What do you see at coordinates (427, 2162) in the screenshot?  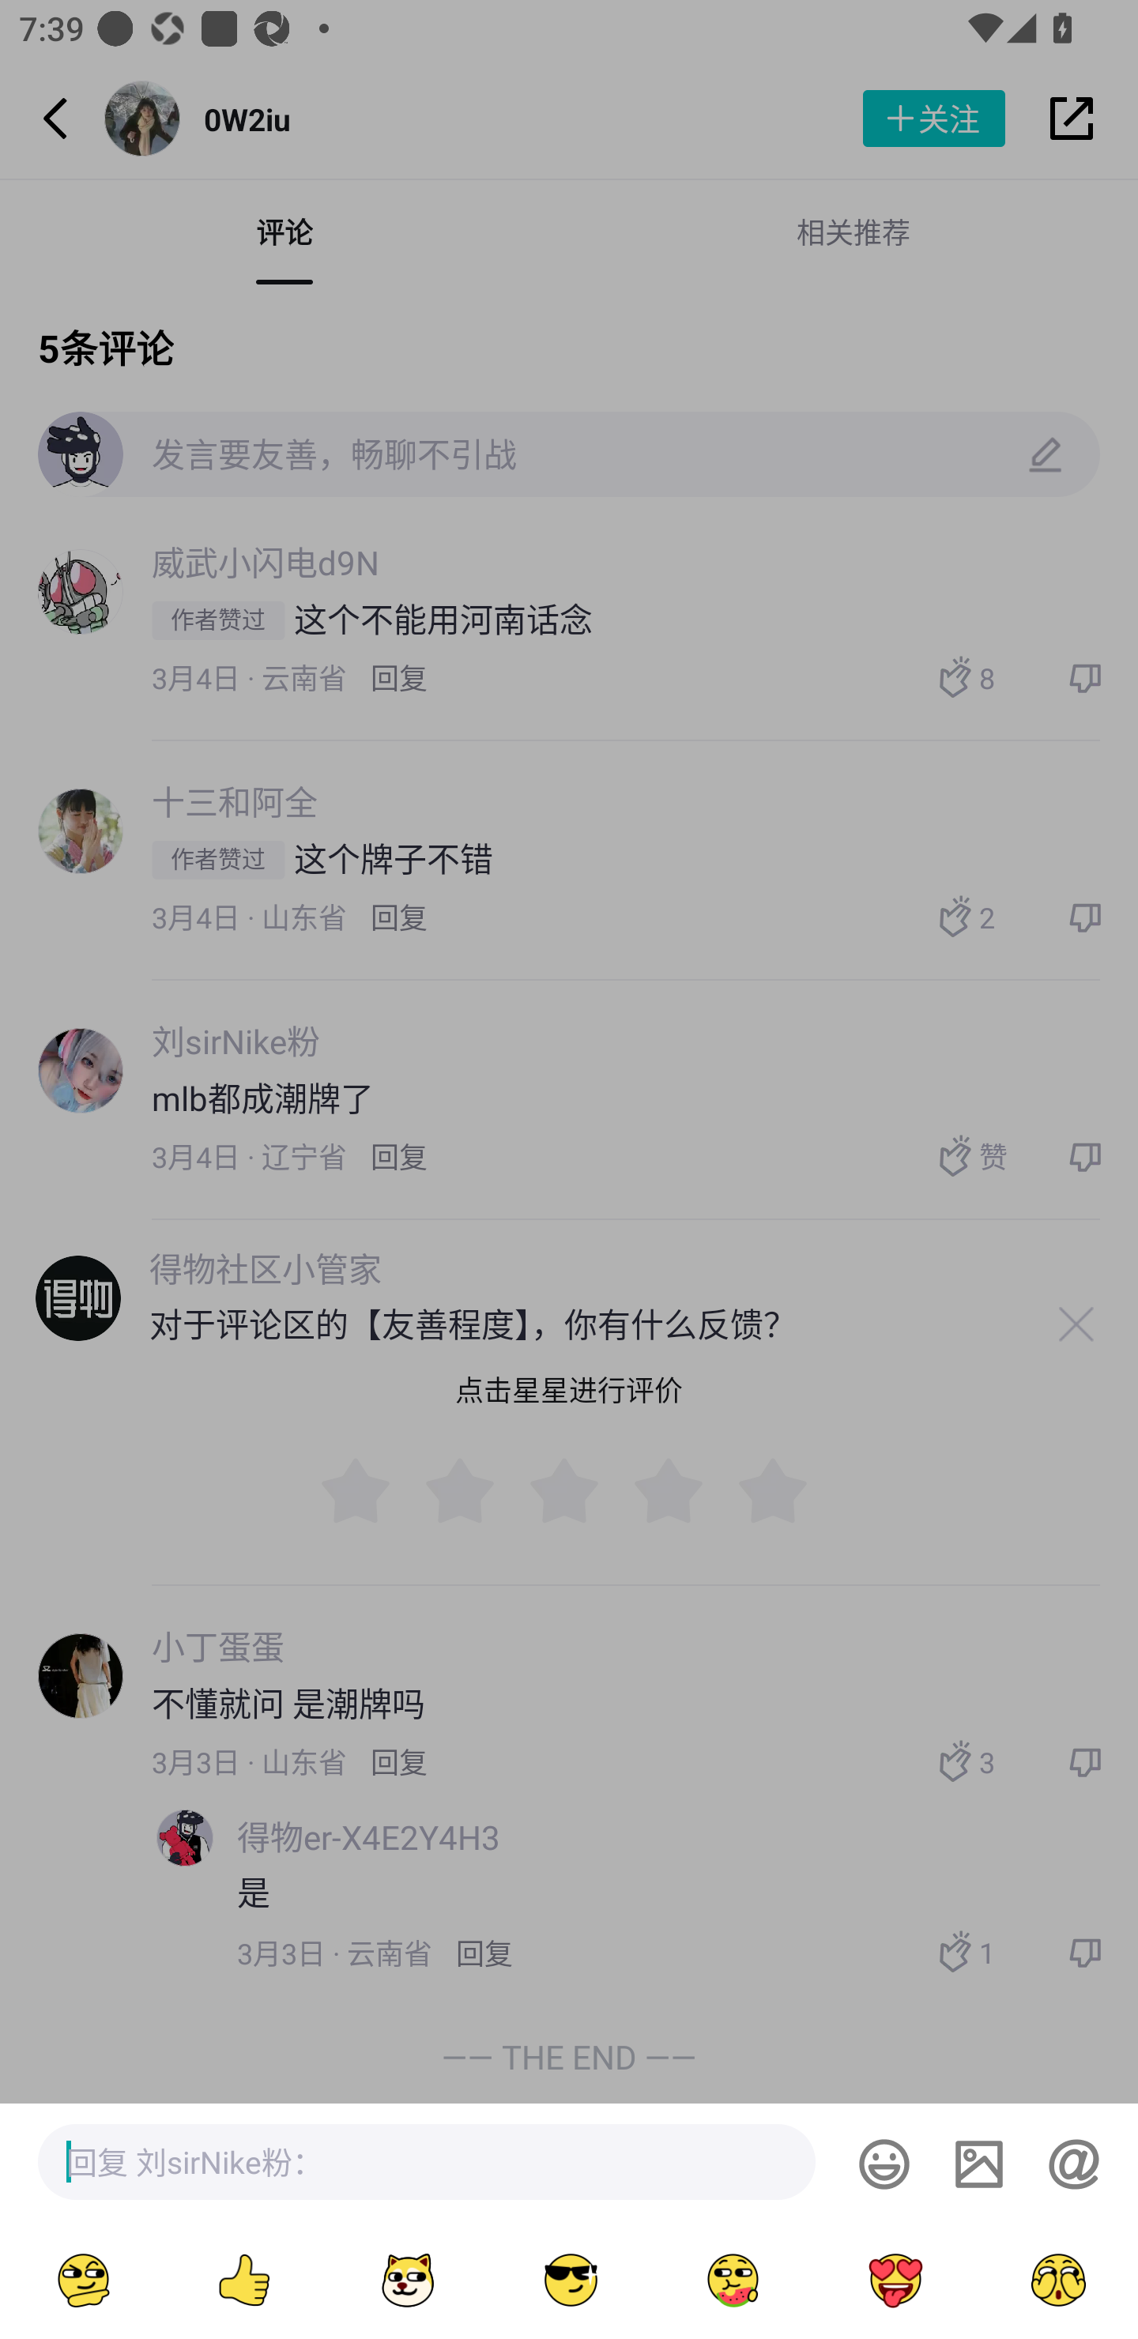 I see `回复 刘sirNike粉：` at bounding box center [427, 2162].